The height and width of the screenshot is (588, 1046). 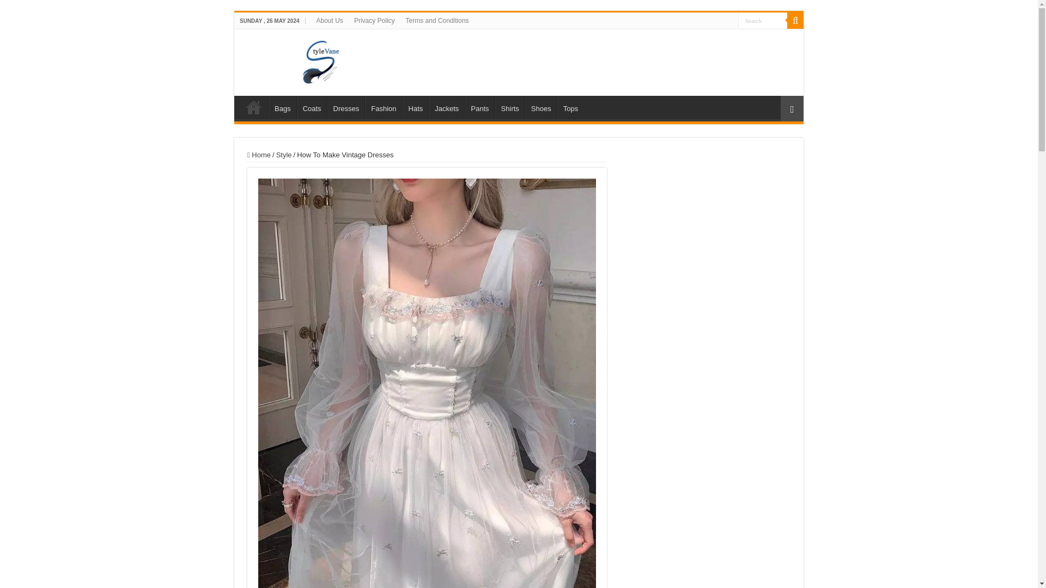 I want to click on Privacy Policy, so click(x=374, y=20).